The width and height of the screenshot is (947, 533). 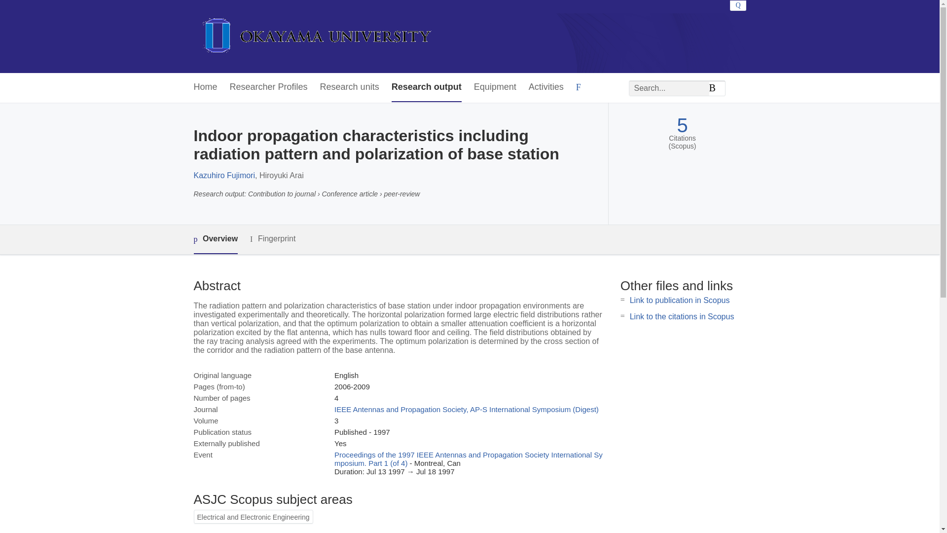 I want to click on Equipment, so click(x=495, y=87).